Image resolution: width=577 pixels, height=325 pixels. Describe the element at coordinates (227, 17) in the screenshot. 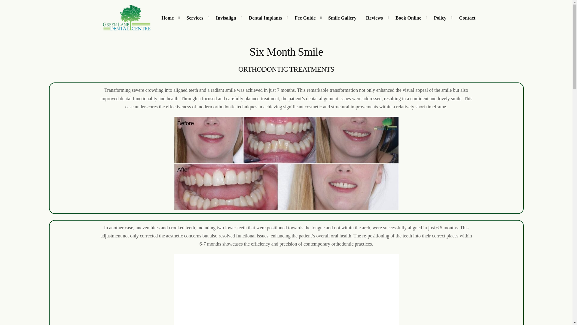

I see `Invisalign` at that location.